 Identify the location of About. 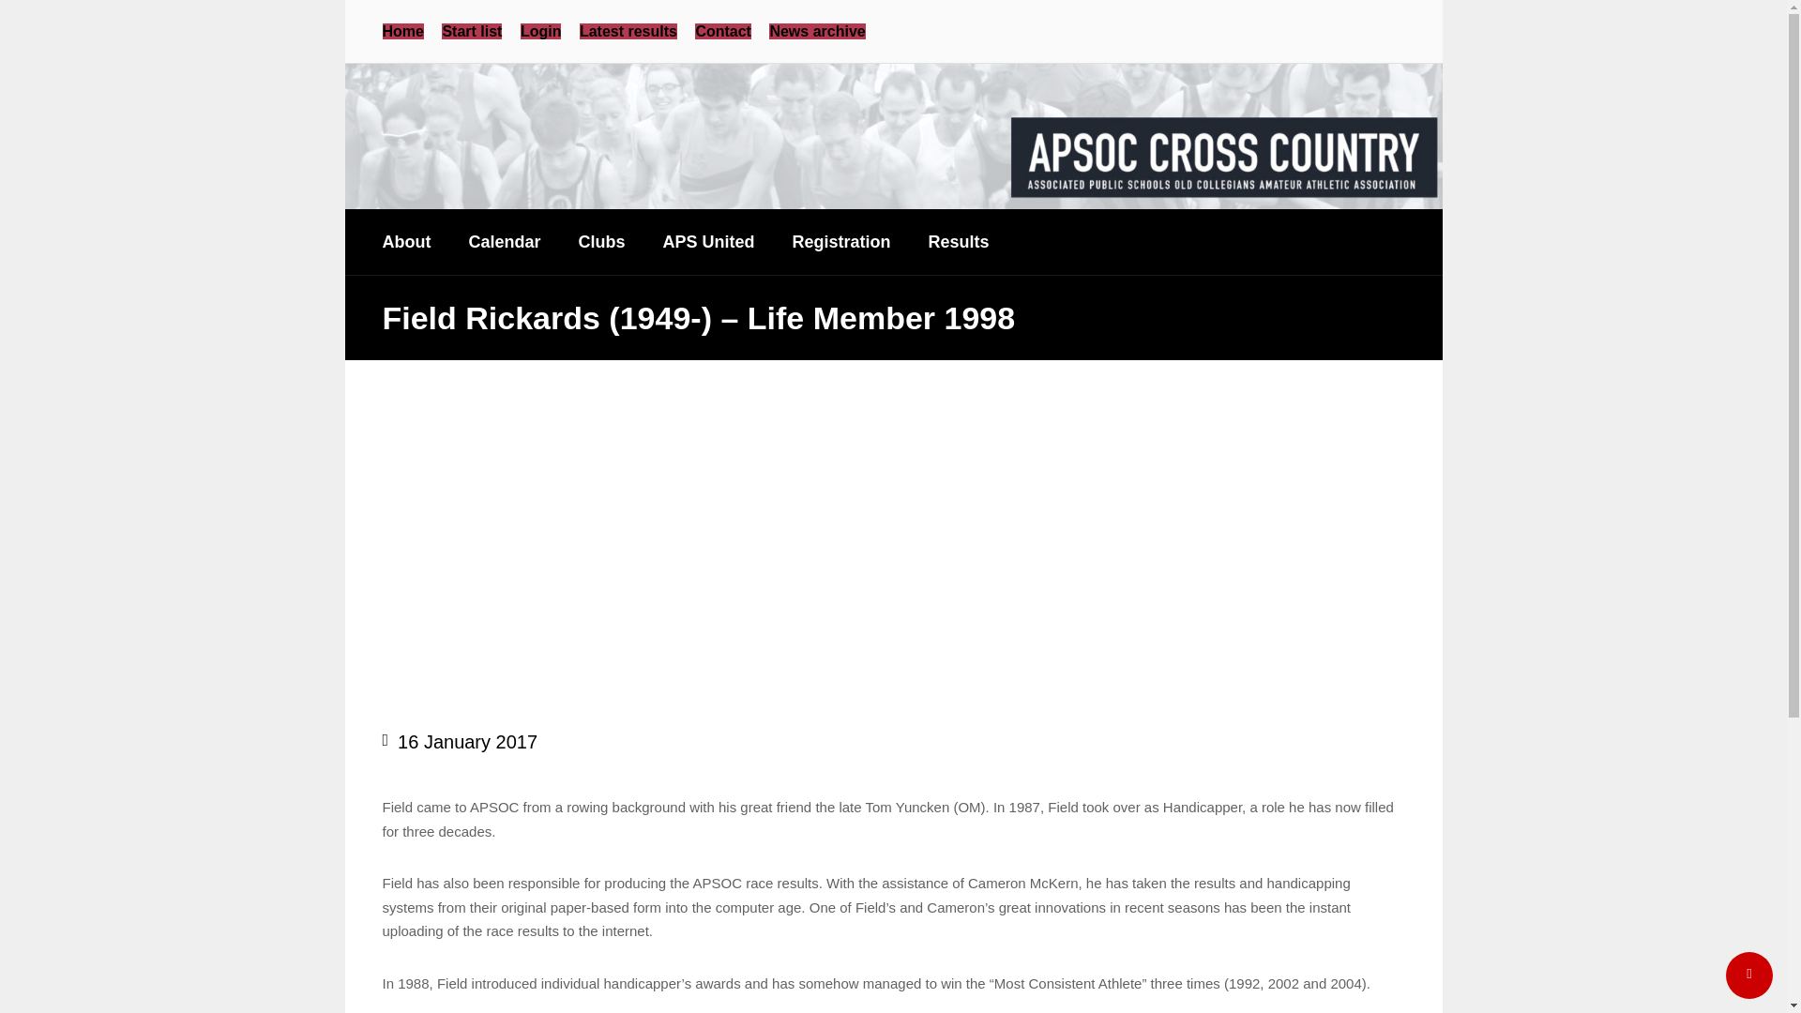
(407, 241).